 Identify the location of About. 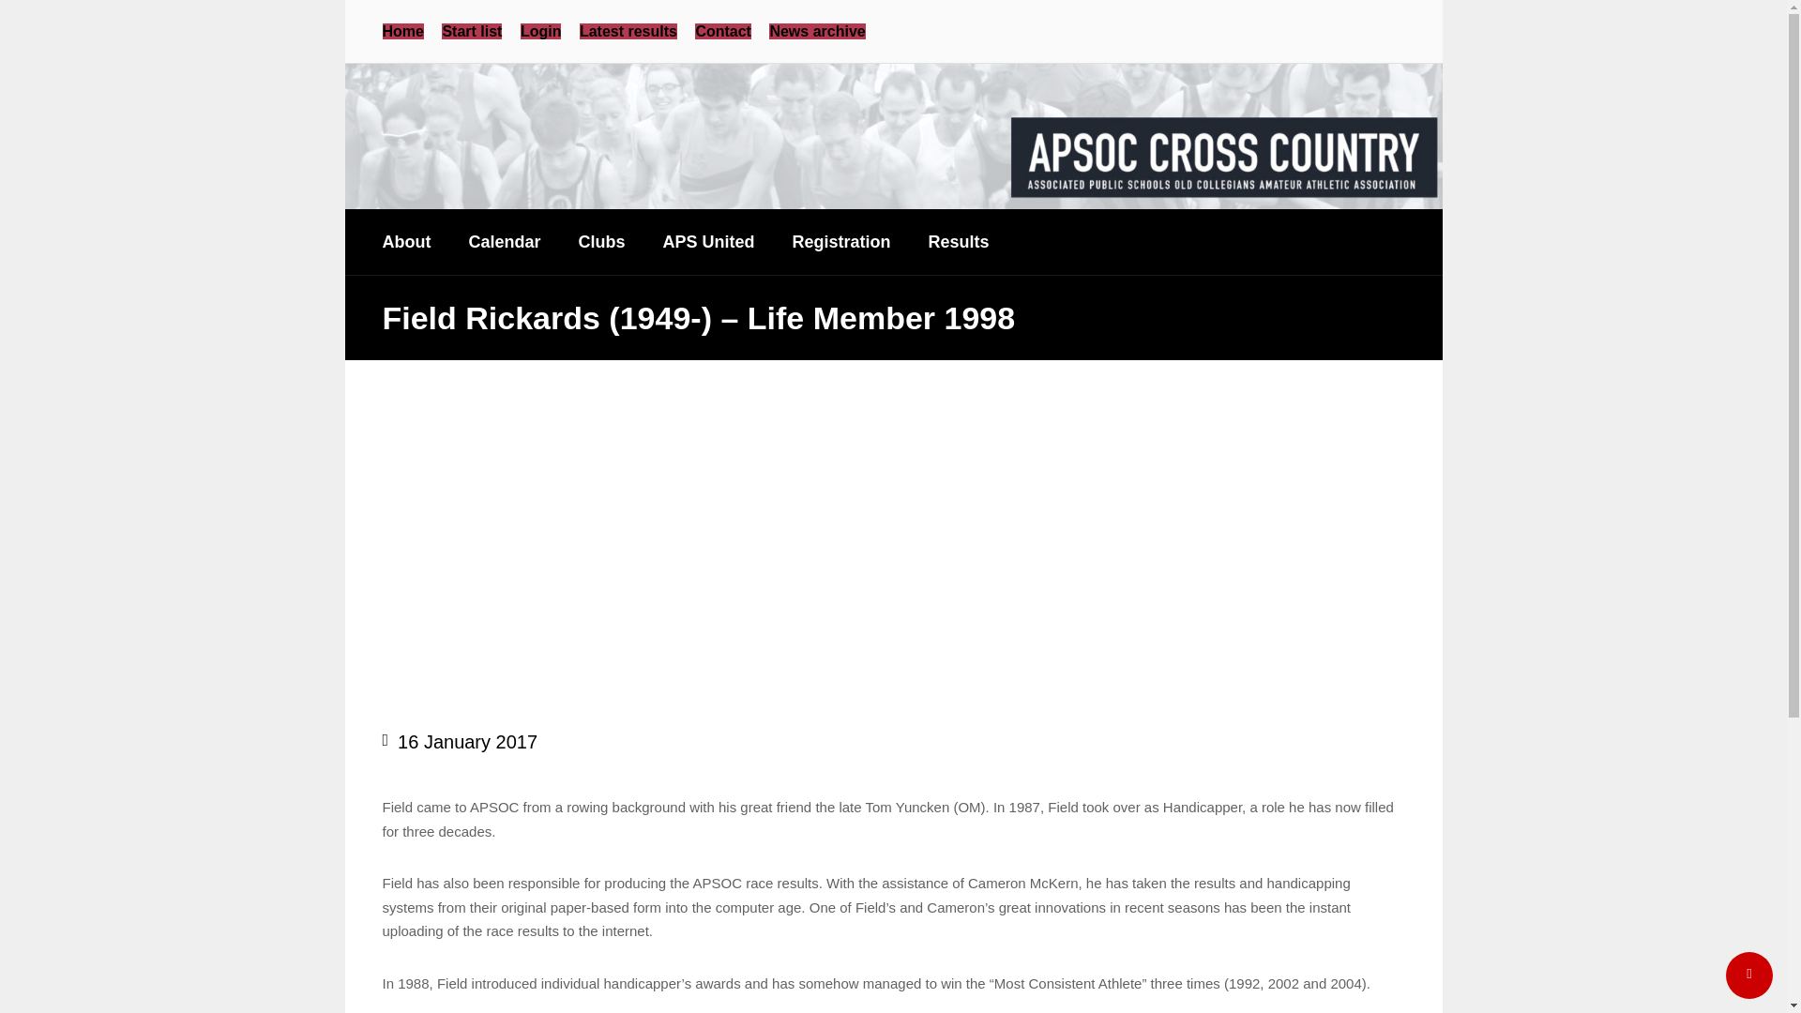
(407, 241).